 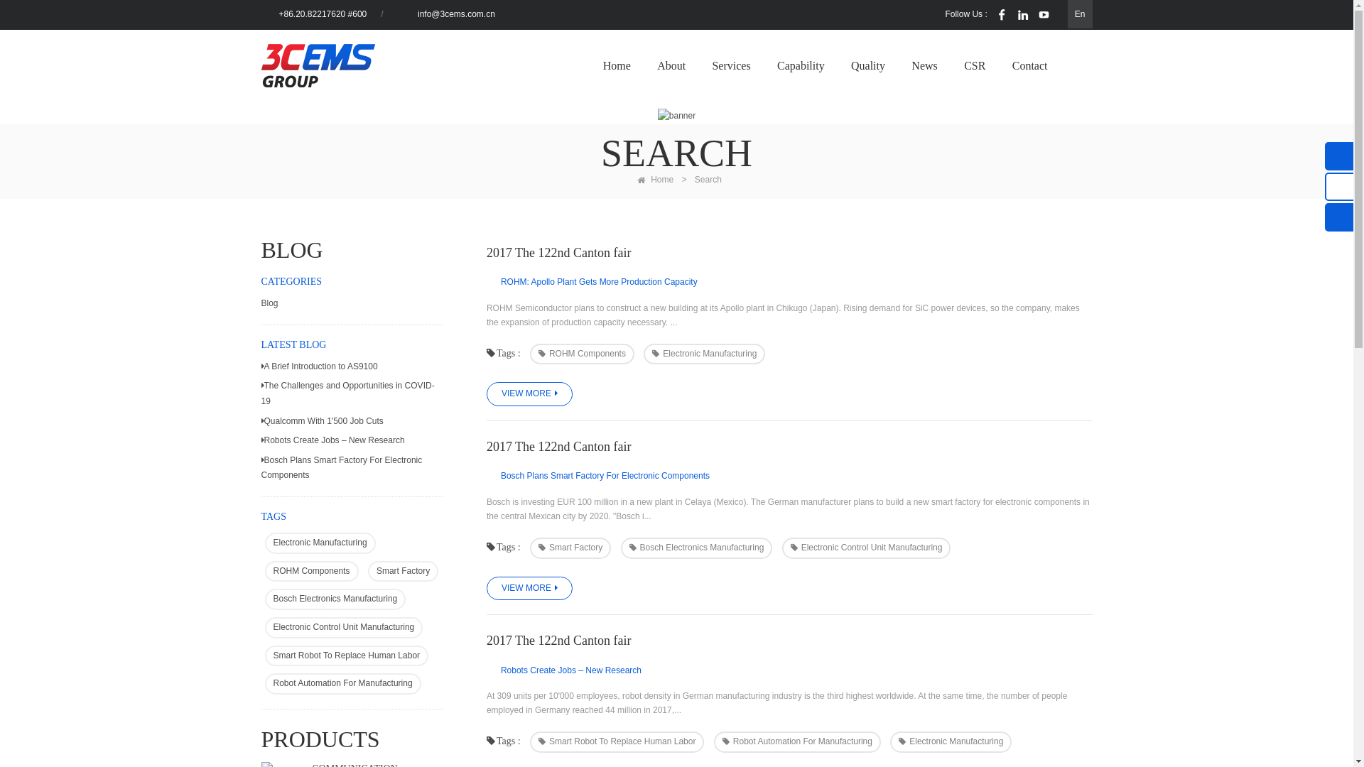 I want to click on Electronic Control Unit Manufacturing, so click(x=344, y=628).